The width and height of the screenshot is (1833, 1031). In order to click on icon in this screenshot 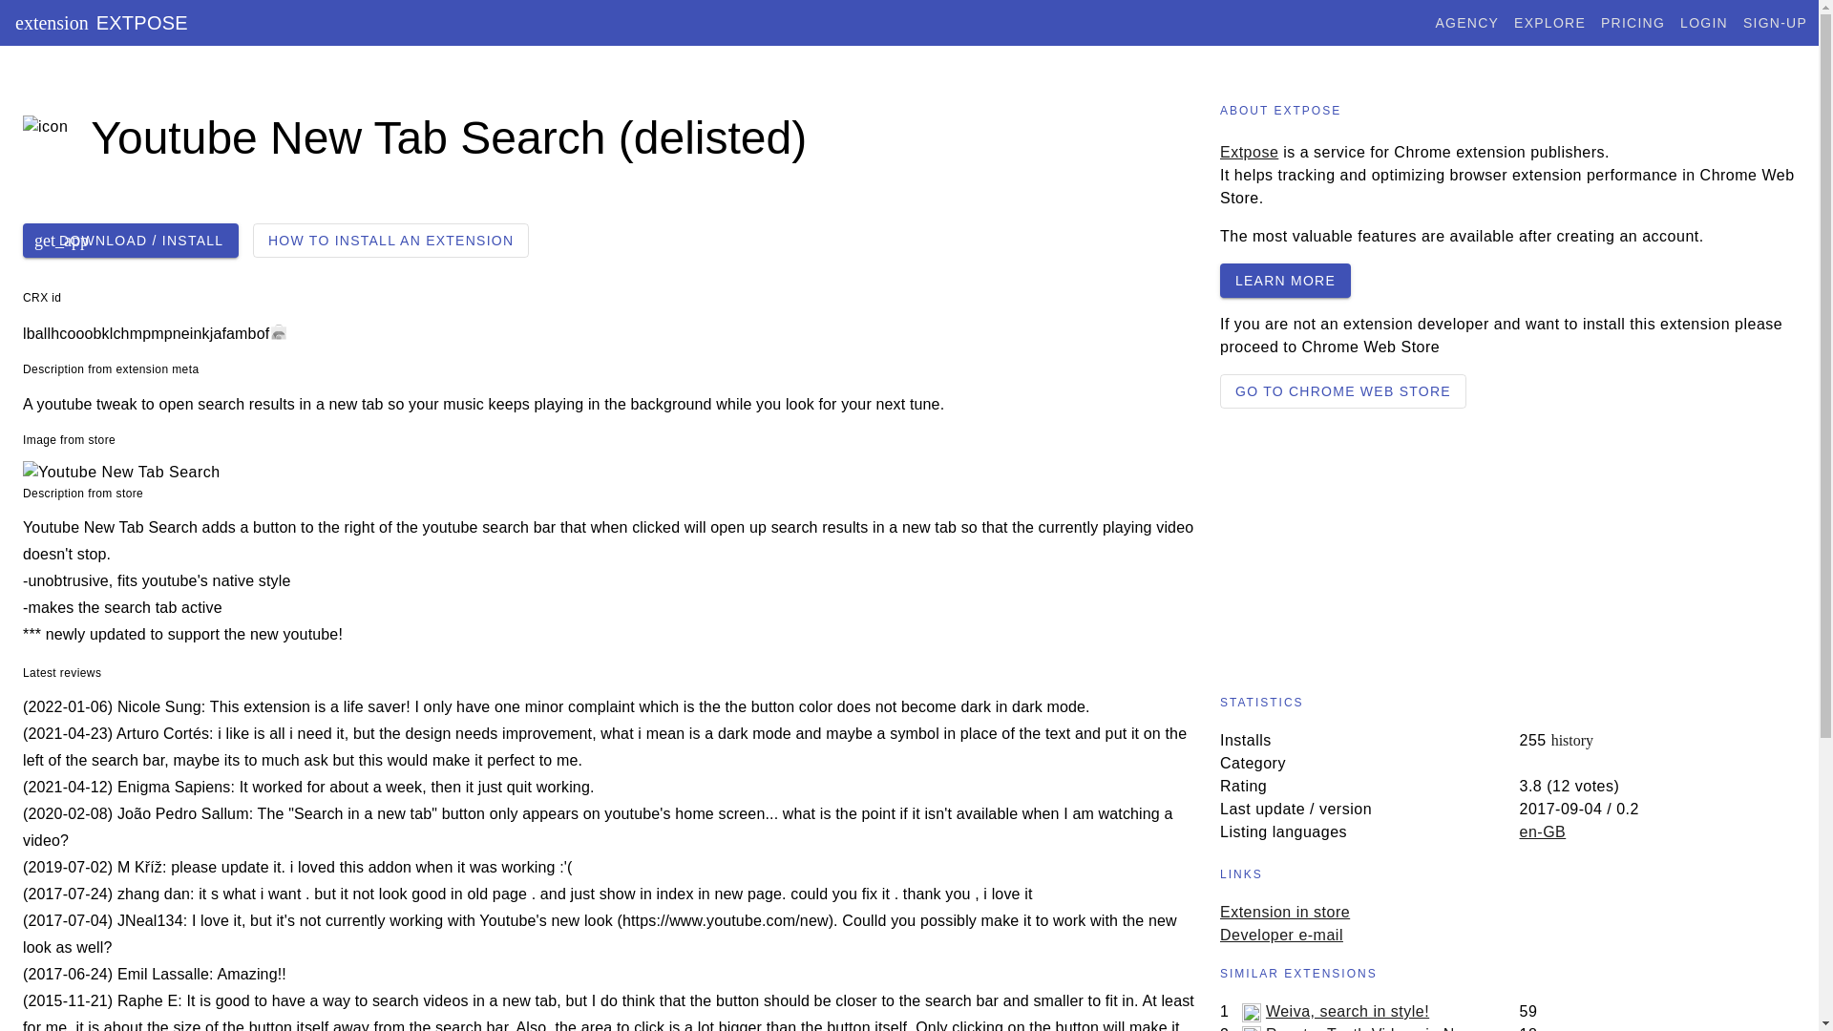, I will do `click(1385, 1028)`.